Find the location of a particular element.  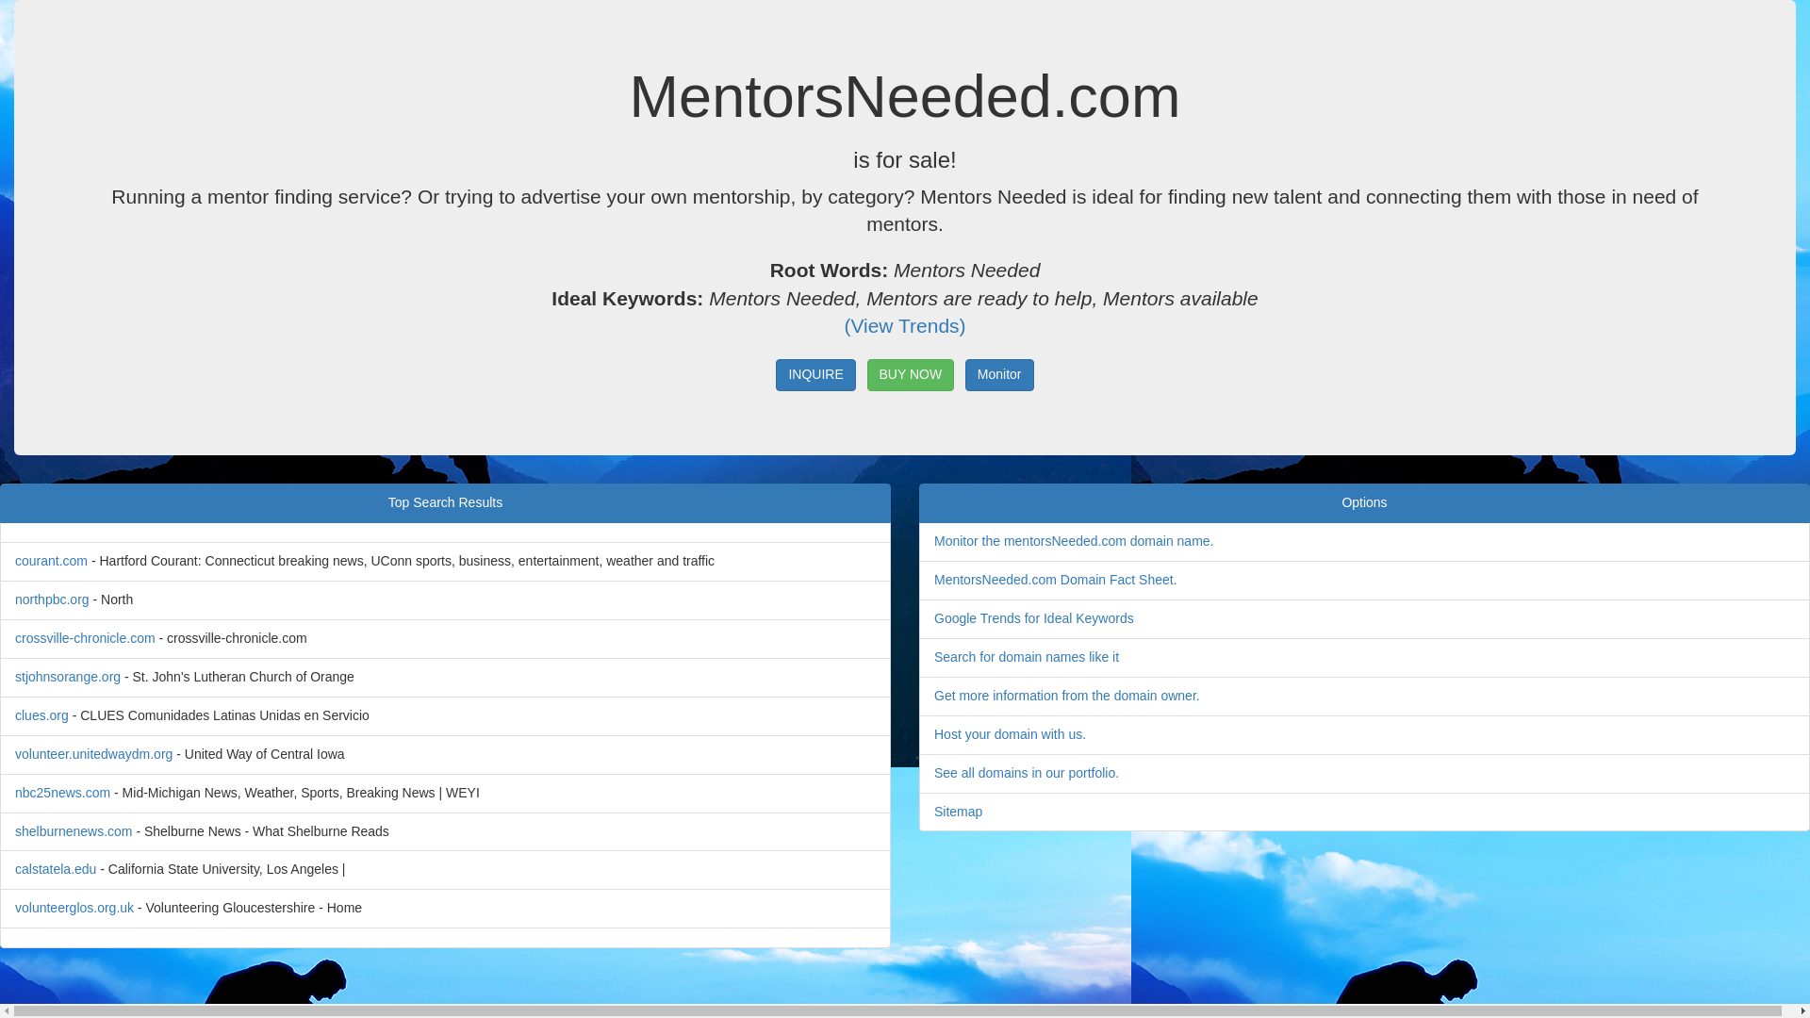

See all domains in our portfolio. is located at coordinates (1026, 773).